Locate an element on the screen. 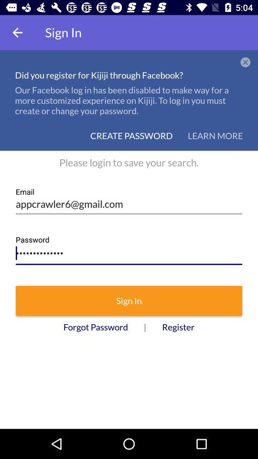 This screenshot has height=459, width=258. click on cancel button is located at coordinates (246, 63).